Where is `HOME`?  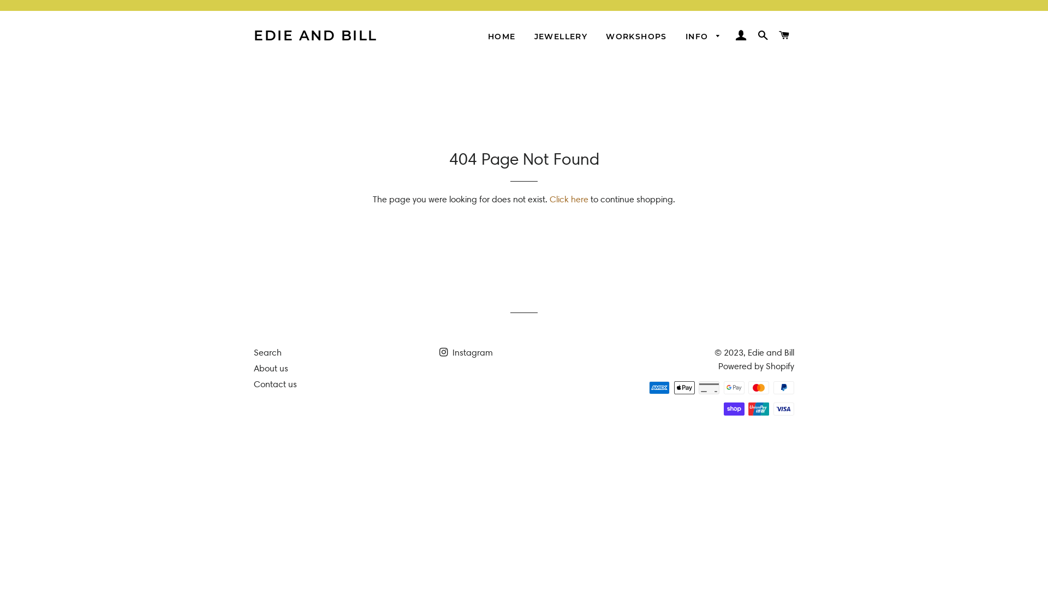
HOME is located at coordinates (502, 37).